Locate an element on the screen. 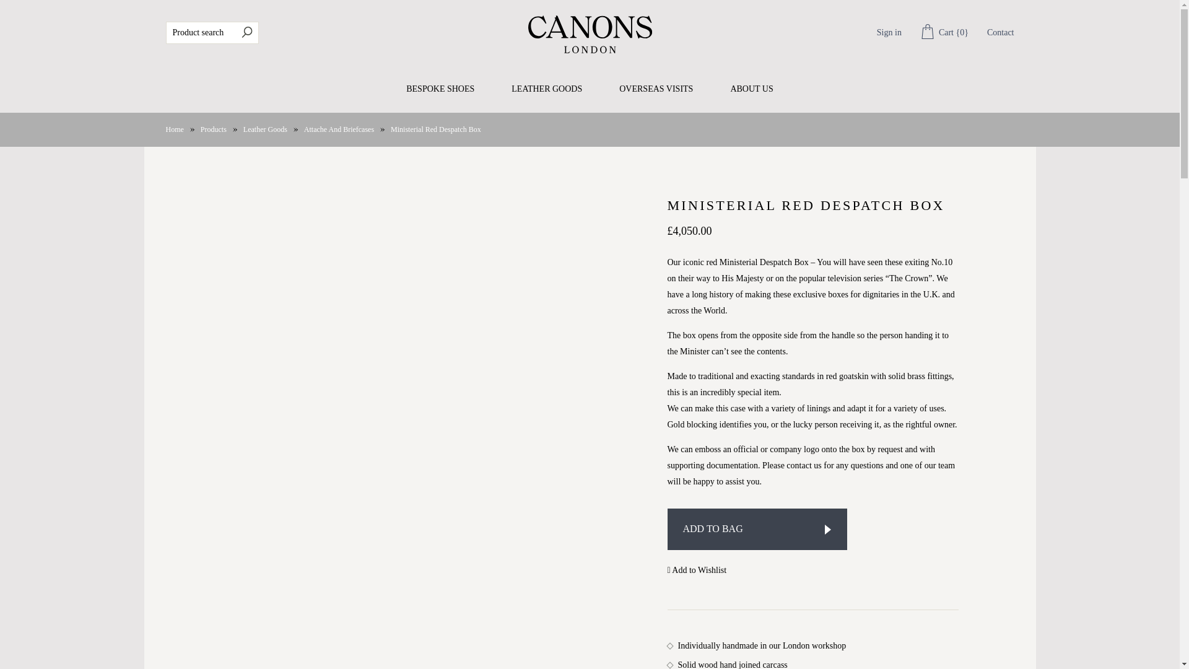 The height and width of the screenshot is (669, 1189). Go to the Attache and briefcases Category archives. is located at coordinates (339, 129).